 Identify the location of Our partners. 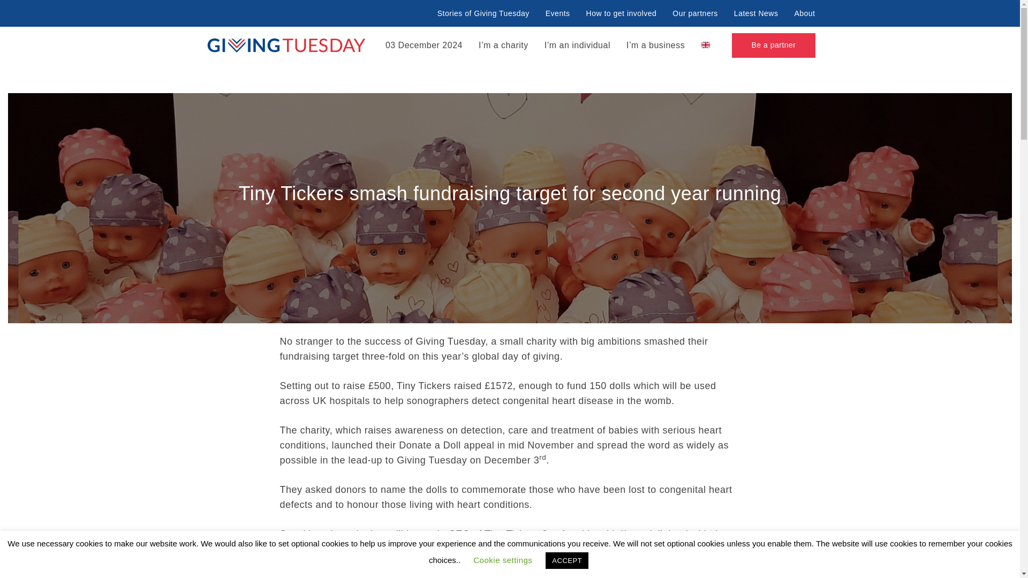
(695, 10).